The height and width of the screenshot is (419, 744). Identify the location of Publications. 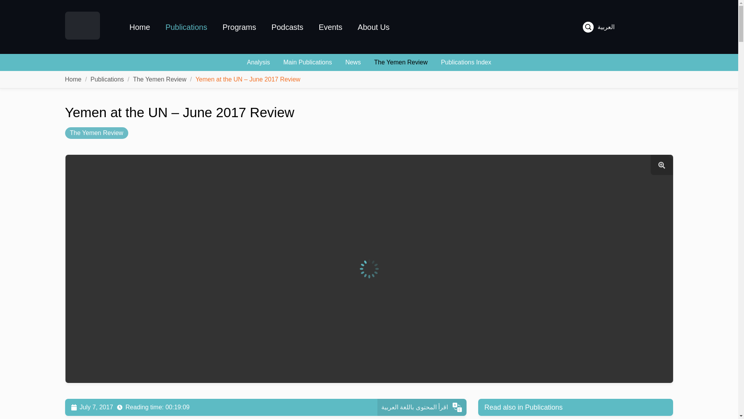
(107, 79).